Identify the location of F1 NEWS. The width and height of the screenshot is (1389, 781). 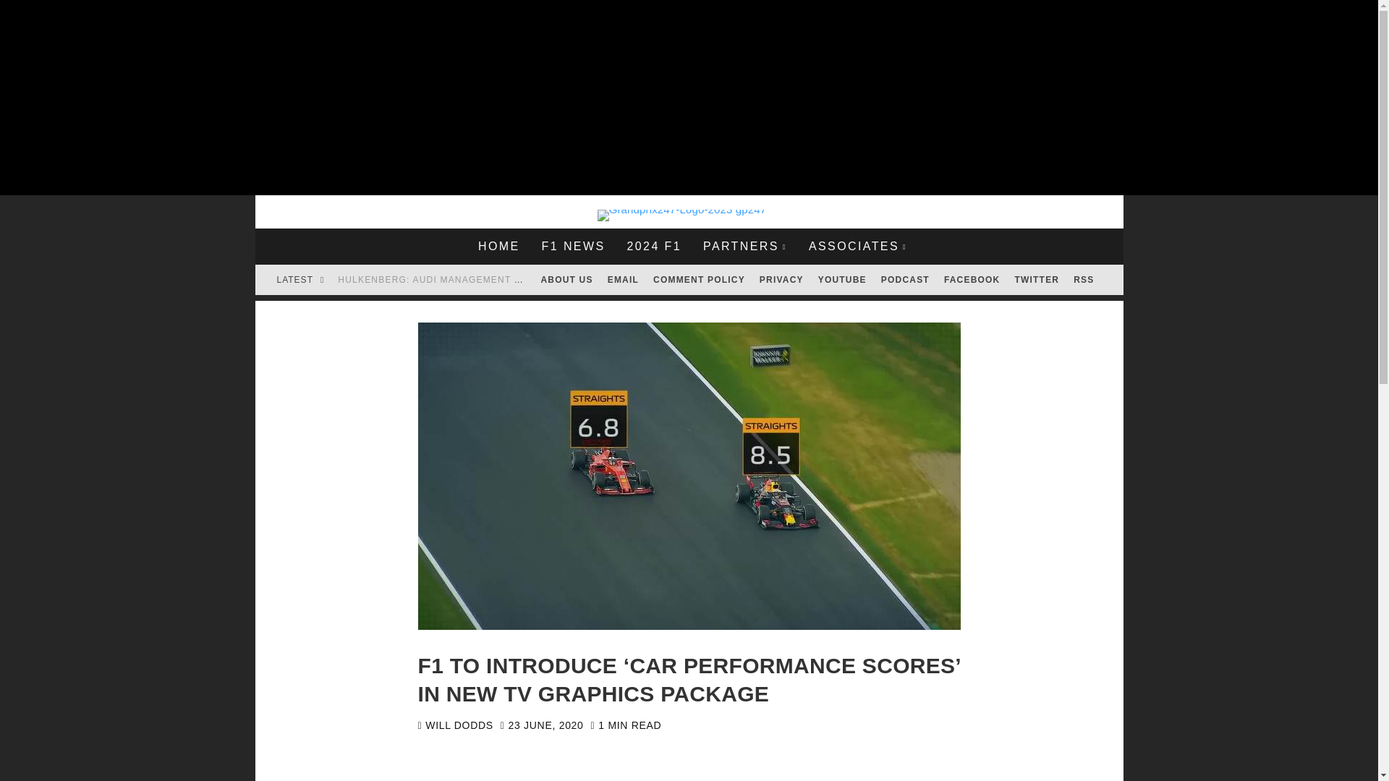
(573, 247).